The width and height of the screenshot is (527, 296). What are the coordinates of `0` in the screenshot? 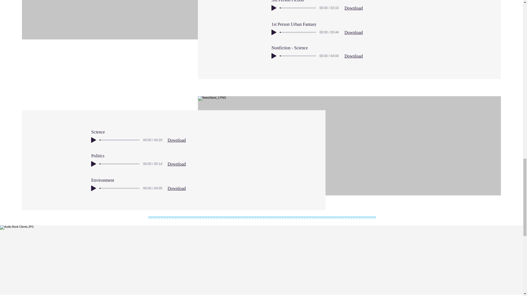 It's located at (120, 164).